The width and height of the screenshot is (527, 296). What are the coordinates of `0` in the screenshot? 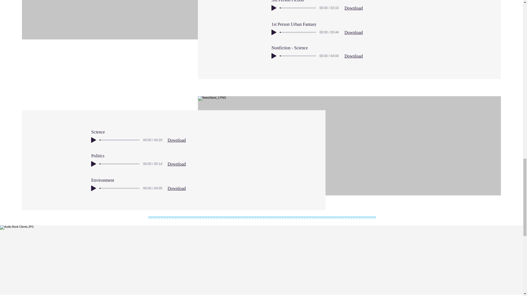 It's located at (120, 164).